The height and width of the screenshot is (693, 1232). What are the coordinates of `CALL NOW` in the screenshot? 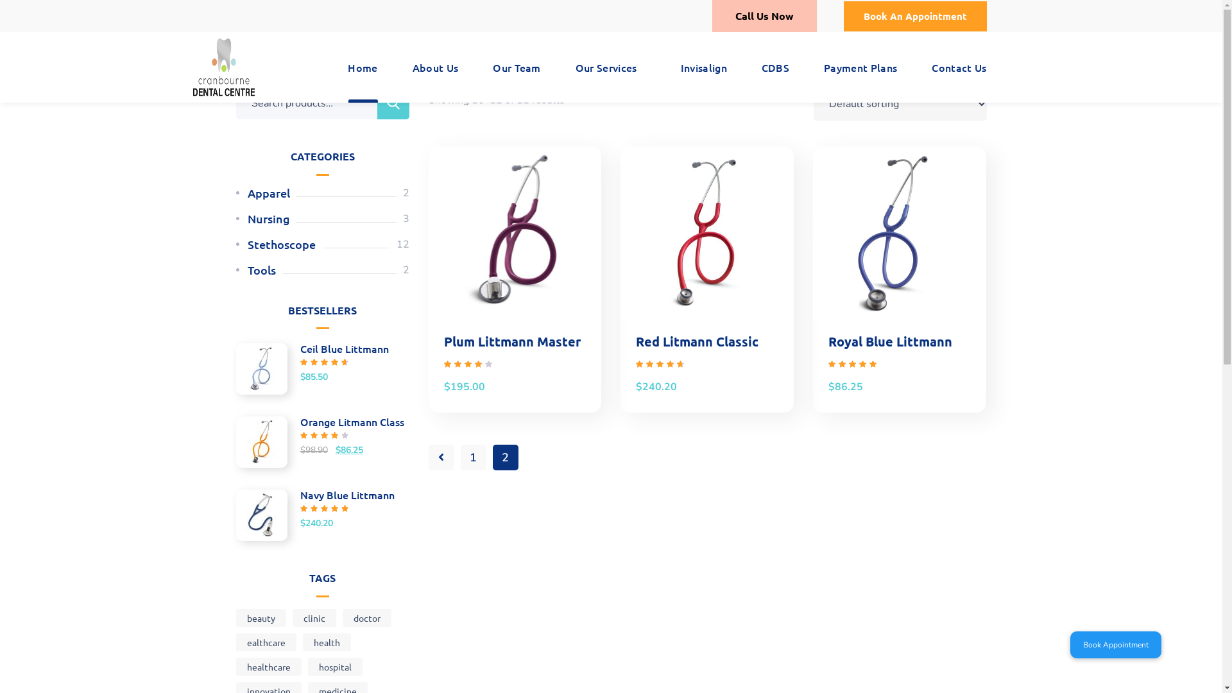 It's located at (41, 12).